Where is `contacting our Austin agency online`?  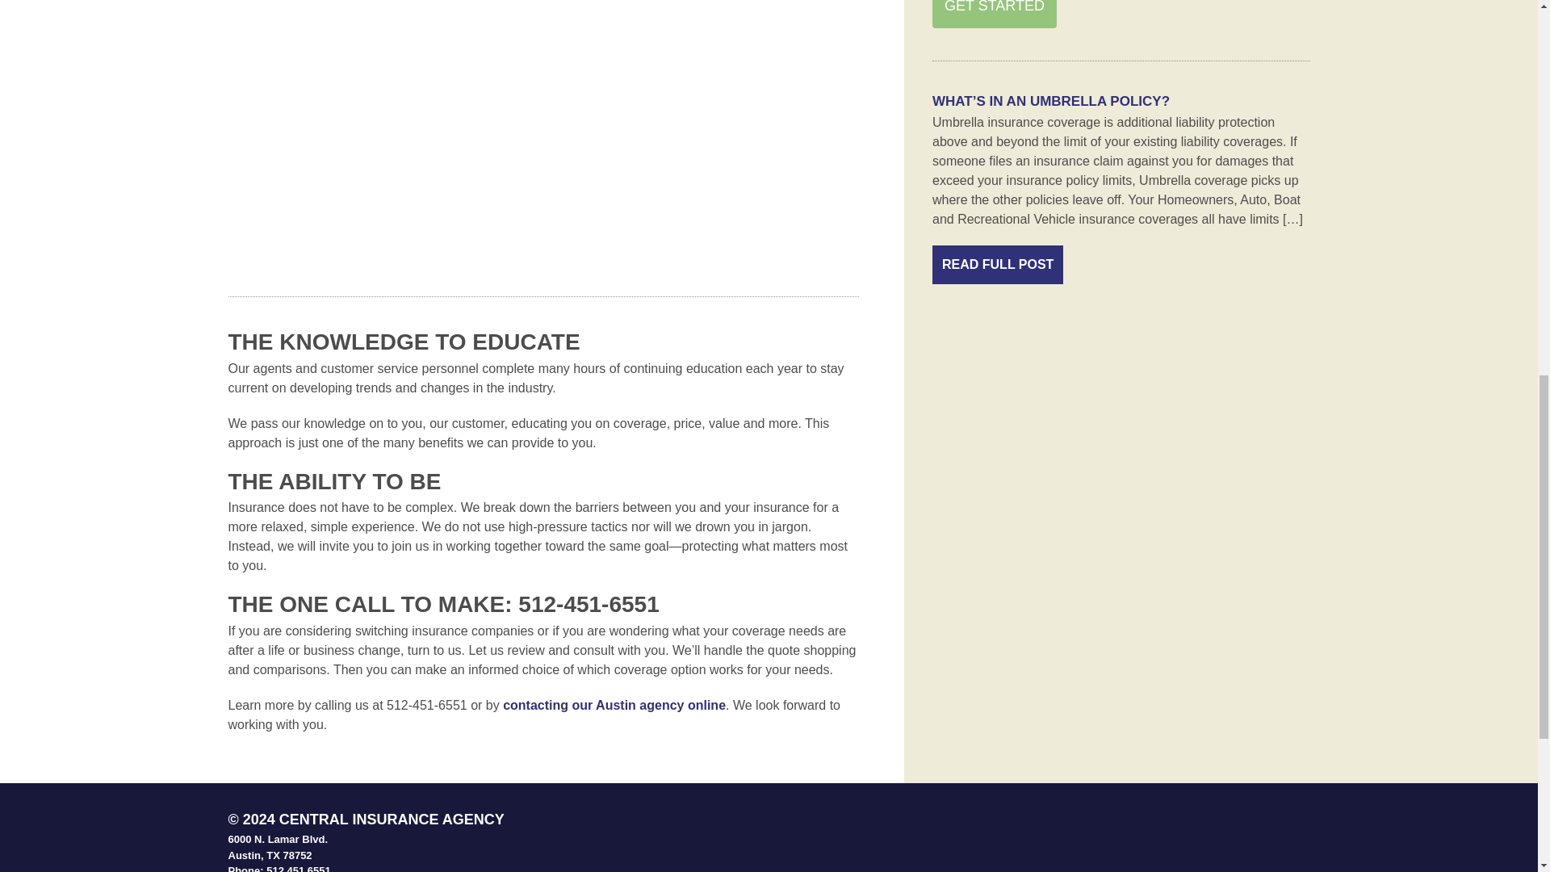 contacting our Austin agency online is located at coordinates (614, 706).